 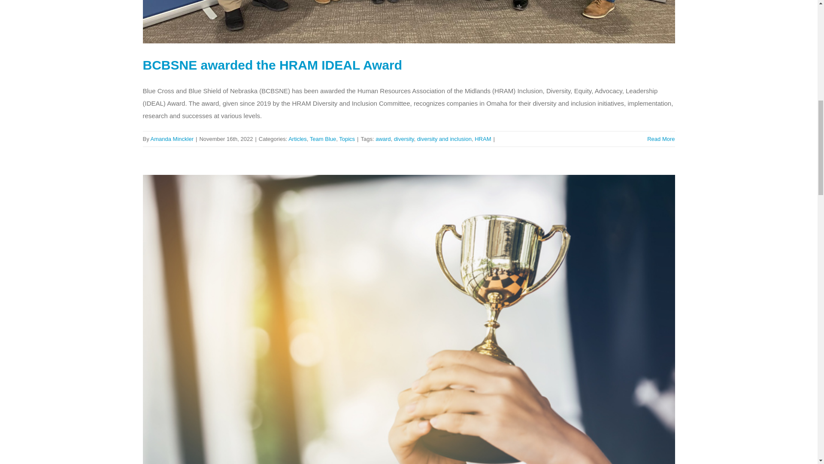 I want to click on Posts by Amanda Minckler, so click(x=172, y=139).